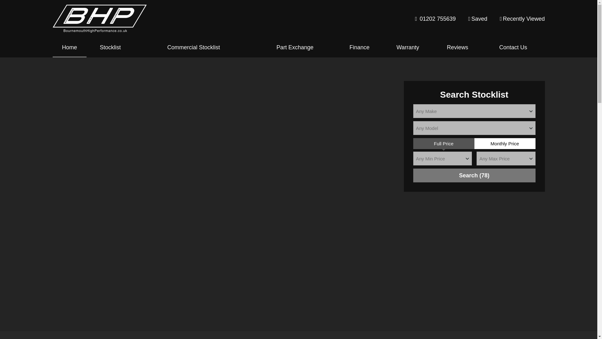 Image resolution: width=602 pixels, height=339 pixels. Describe the element at coordinates (478, 19) in the screenshot. I see `Saved` at that location.